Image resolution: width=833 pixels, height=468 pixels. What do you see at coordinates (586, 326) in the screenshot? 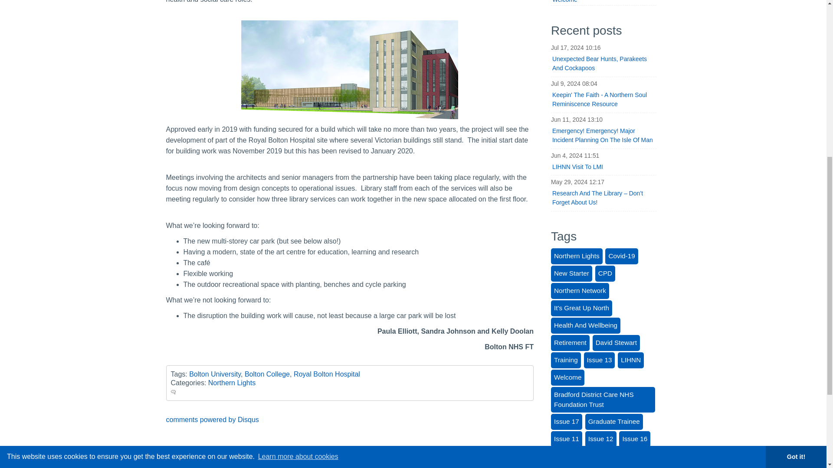
I see `Health and Wellbeing` at bounding box center [586, 326].